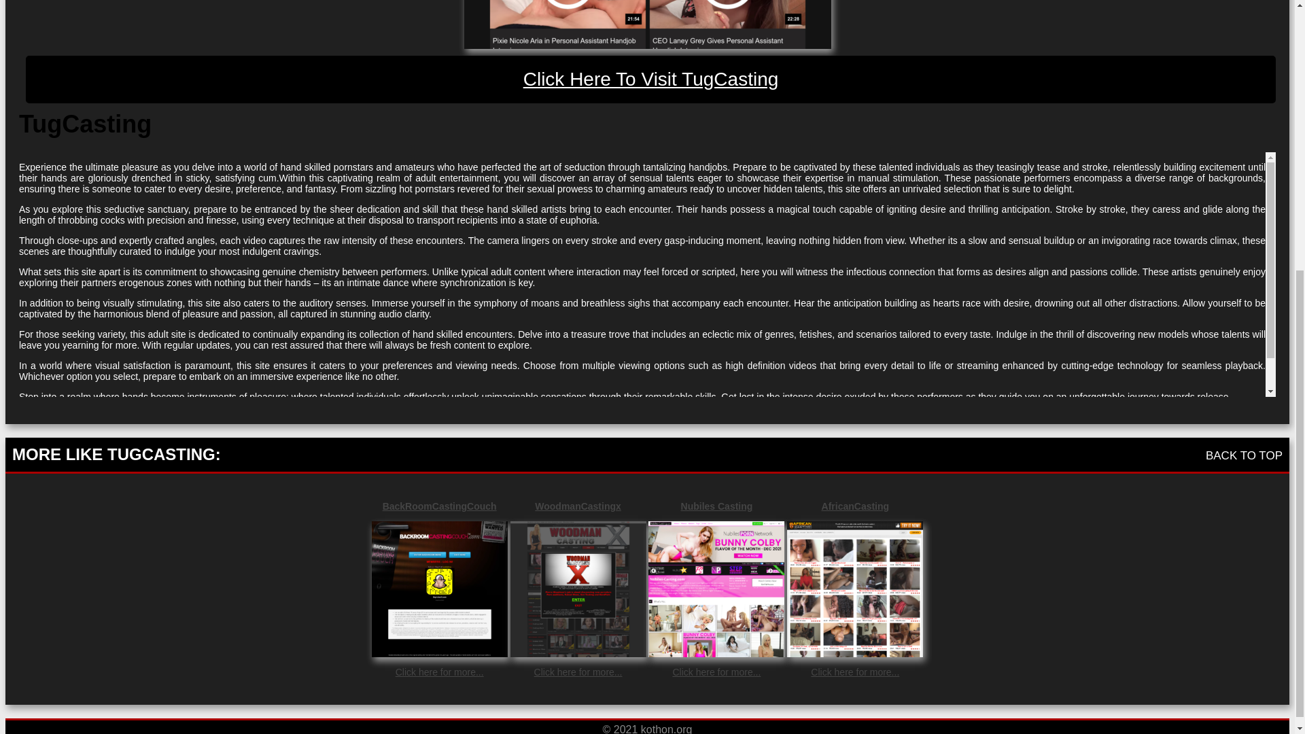 This screenshot has width=1305, height=734. Describe the element at coordinates (439, 506) in the screenshot. I see `BackRoomCastingCouch` at that location.